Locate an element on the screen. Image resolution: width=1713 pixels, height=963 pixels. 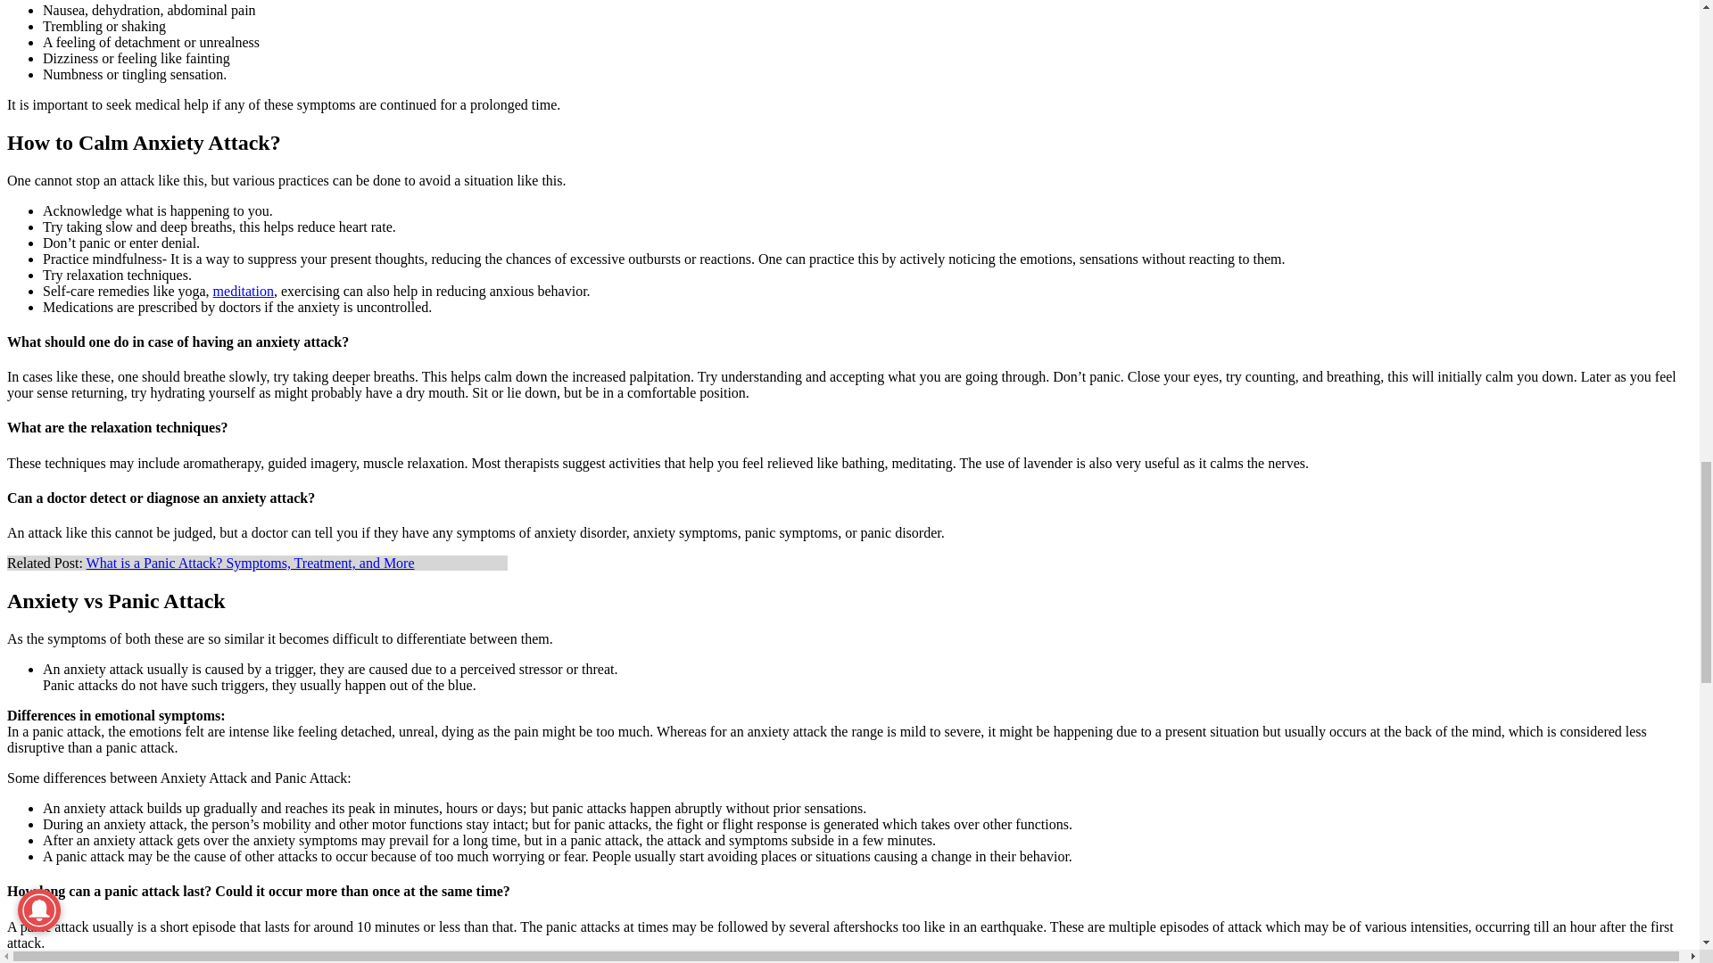
meditation is located at coordinates (243, 291).